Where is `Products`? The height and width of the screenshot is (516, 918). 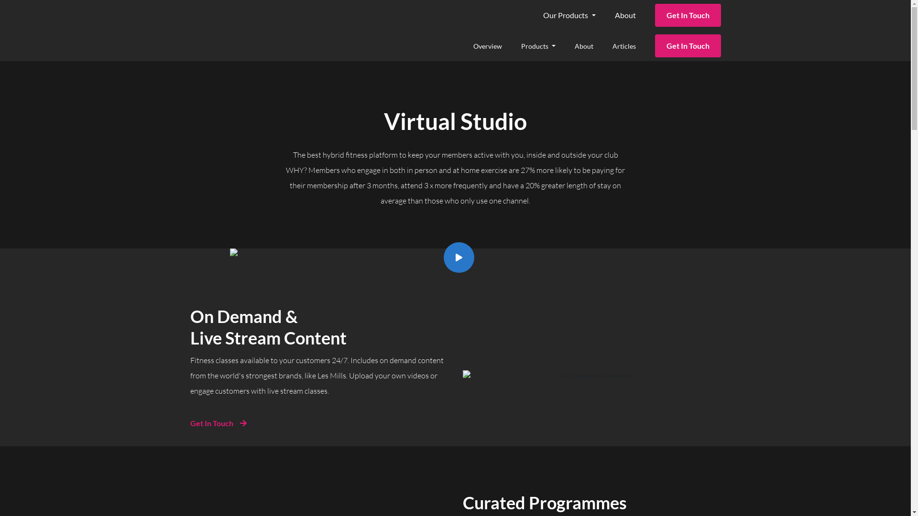 Products is located at coordinates (544, 46).